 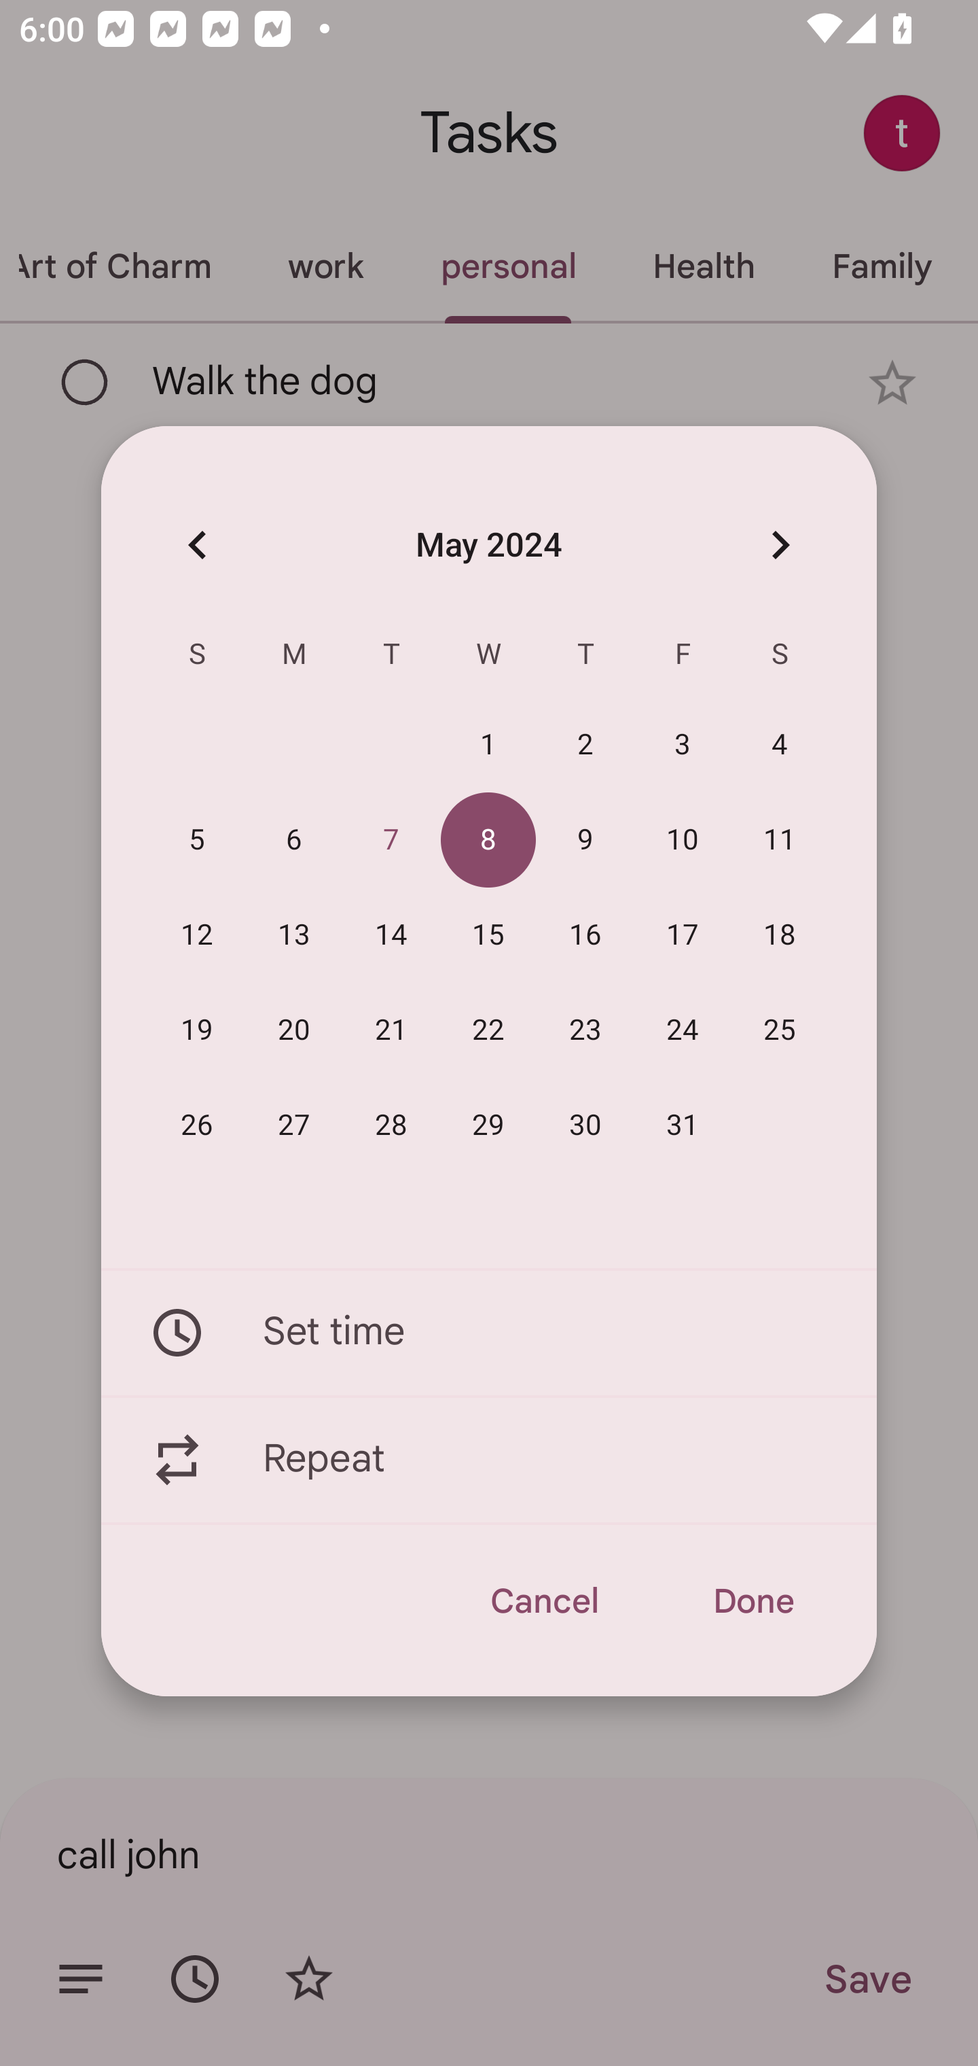 I want to click on 17 17 May 2024, so click(x=683, y=936).